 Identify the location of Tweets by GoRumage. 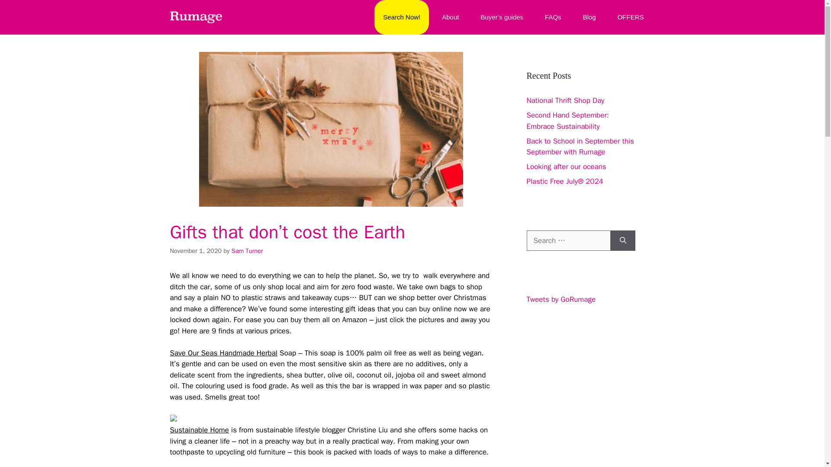
(561, 299).